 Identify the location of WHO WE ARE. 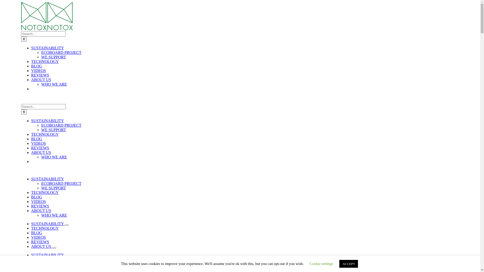
(54, 215).